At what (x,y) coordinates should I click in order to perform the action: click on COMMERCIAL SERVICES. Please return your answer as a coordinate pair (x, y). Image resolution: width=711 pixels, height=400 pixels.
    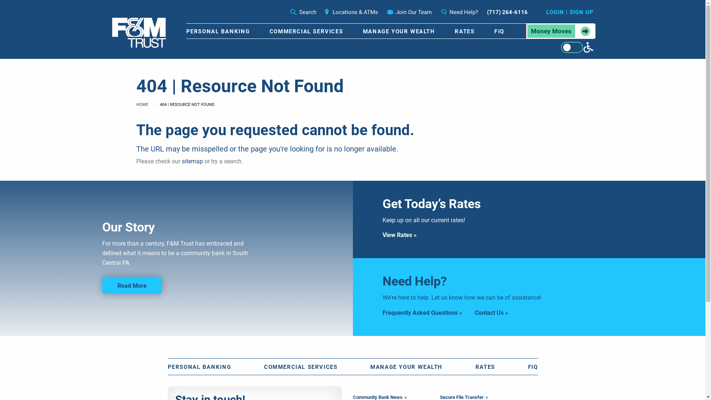
    Looking at the image, I should click on (301, 367).